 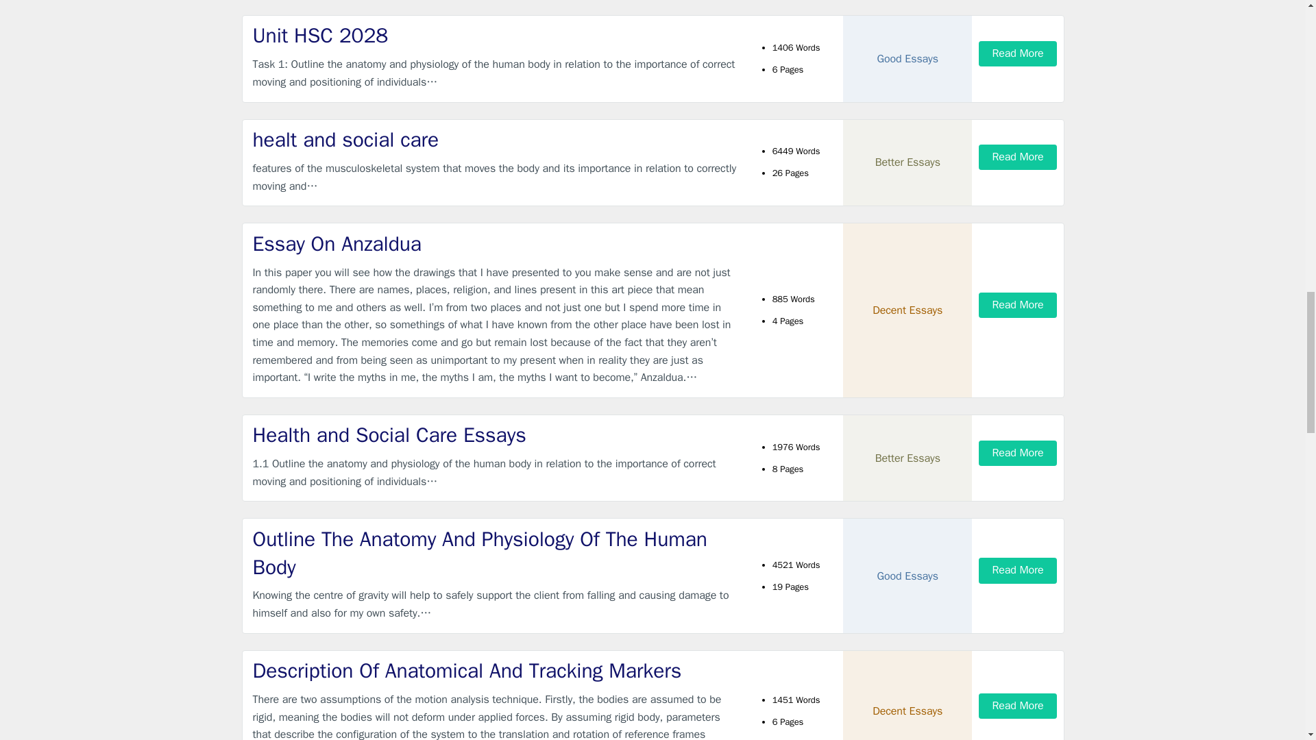 What do you see at coordinates (496, 434) in the screenshot?
I see `Health and Social Care Essays` at bounding box center [496, 434].